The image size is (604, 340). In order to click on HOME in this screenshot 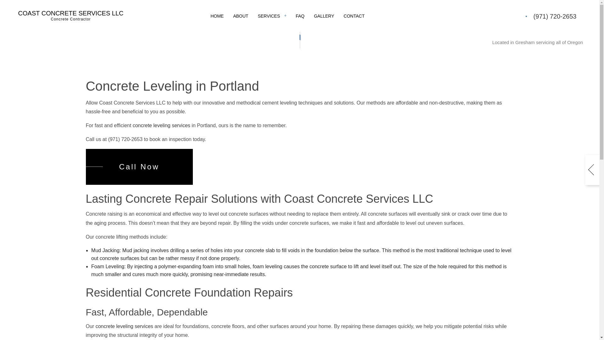, I will do `click(217, 16)`.